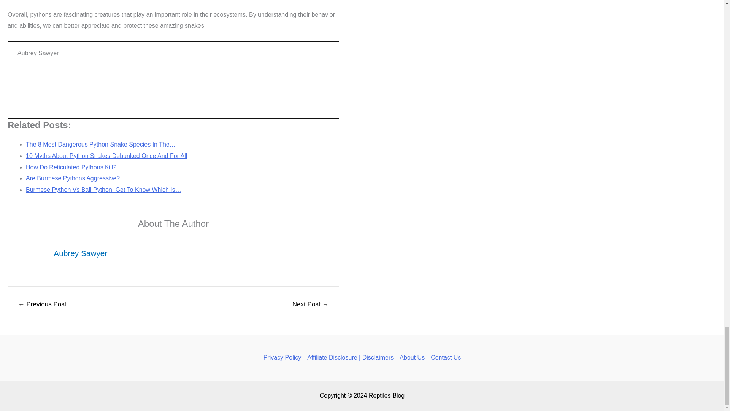 The height and width of the screenshot is (411, 730). I want to click on About Us, so click(412, 357).